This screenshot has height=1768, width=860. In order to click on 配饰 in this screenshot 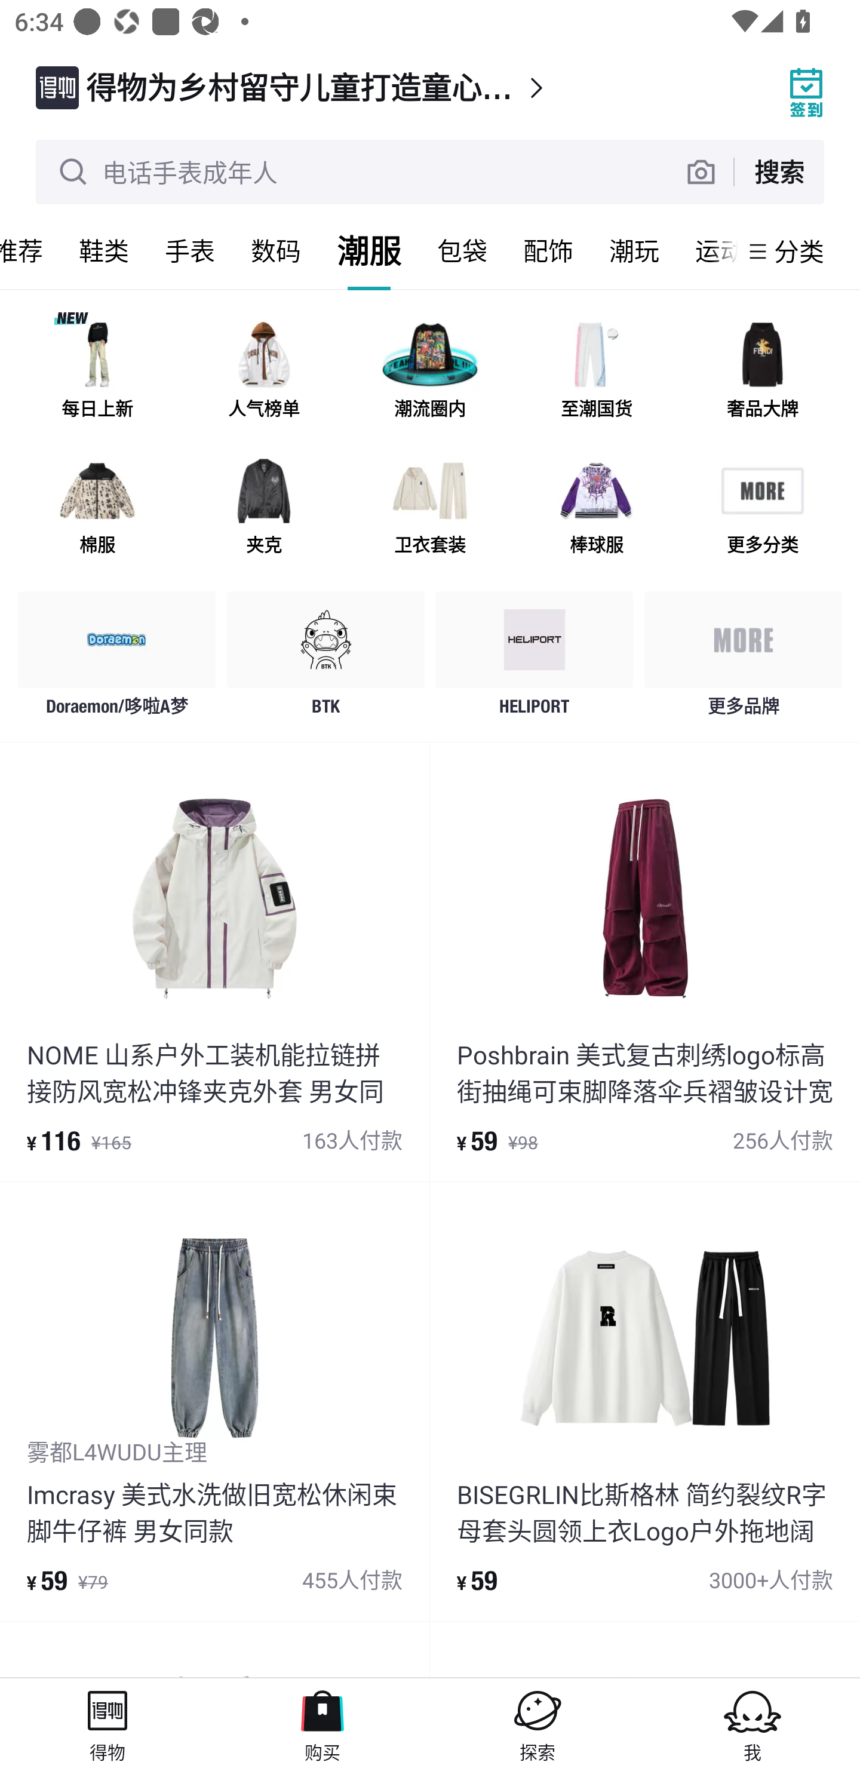, I will do `click(548, 251)`.